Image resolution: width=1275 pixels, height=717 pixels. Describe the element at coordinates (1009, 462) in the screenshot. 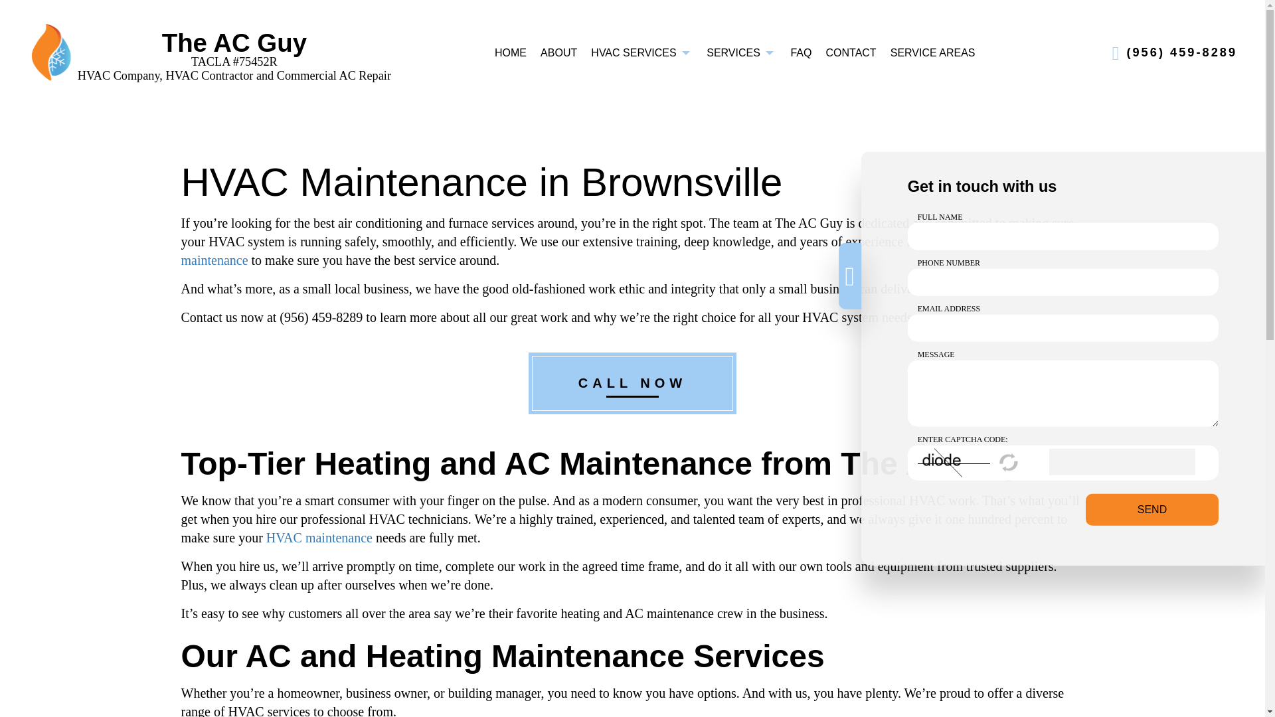

I see `Refresh Captcha` at that location.